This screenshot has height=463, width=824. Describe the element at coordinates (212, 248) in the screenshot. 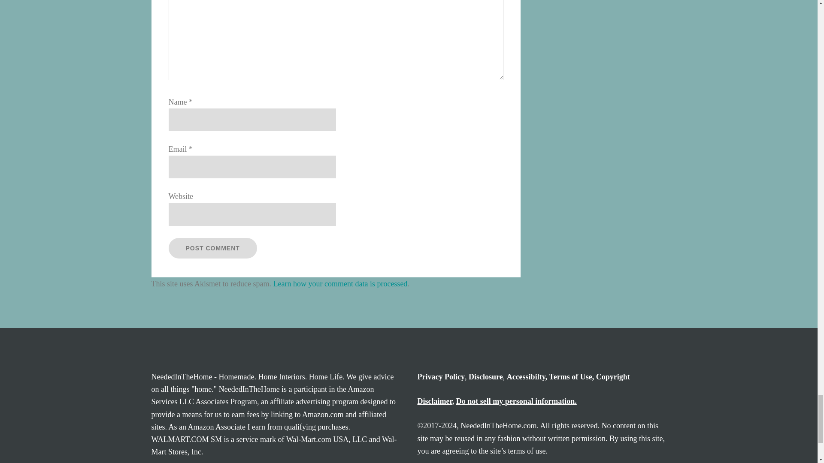

I see `Post Comment` at that location.